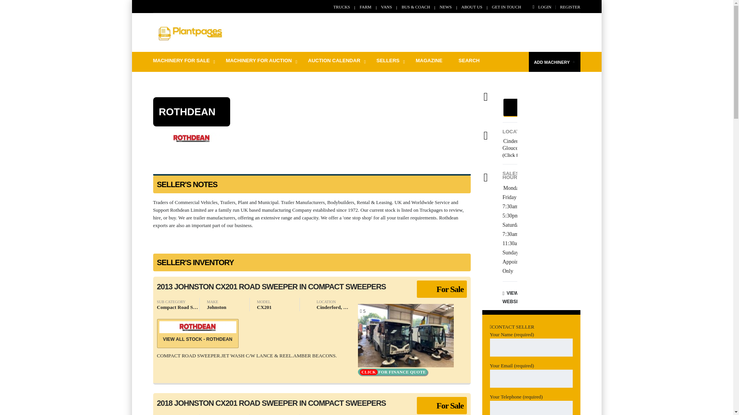 Image resolution: width=739 pixels, height=415 pixels. What do you see at coordinates (365, 7) in the screenshot?
I see `FARM` at bounding box center [365, 7].